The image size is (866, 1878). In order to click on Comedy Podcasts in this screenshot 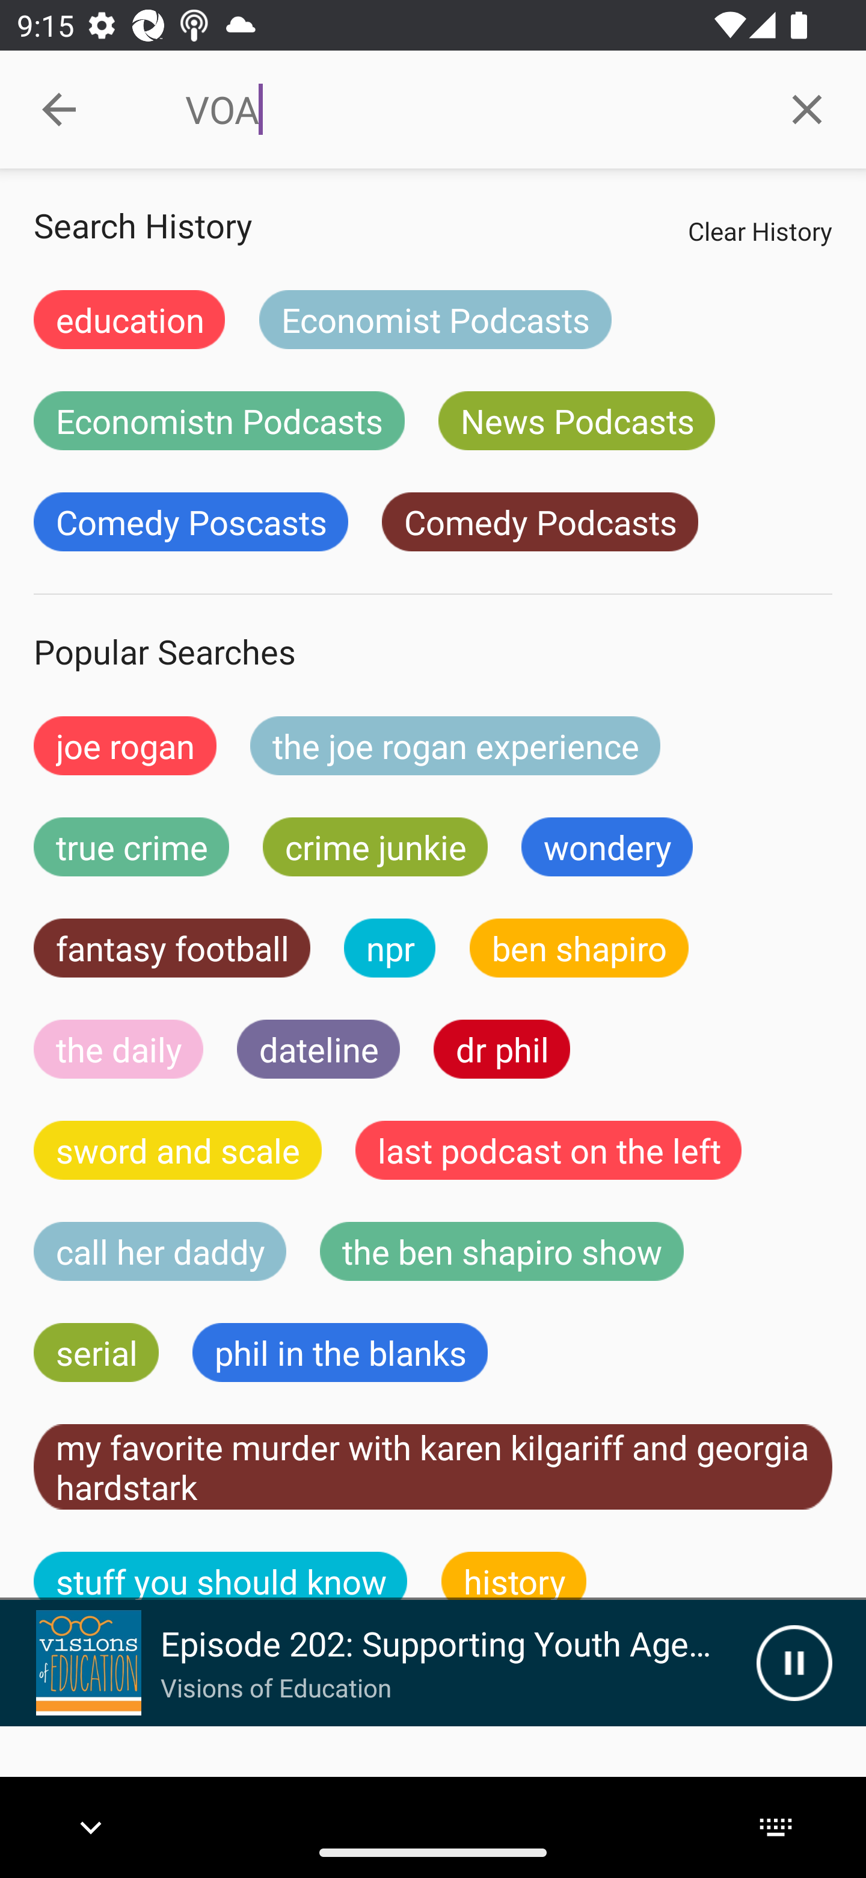, I will do `click(540, 522)`.